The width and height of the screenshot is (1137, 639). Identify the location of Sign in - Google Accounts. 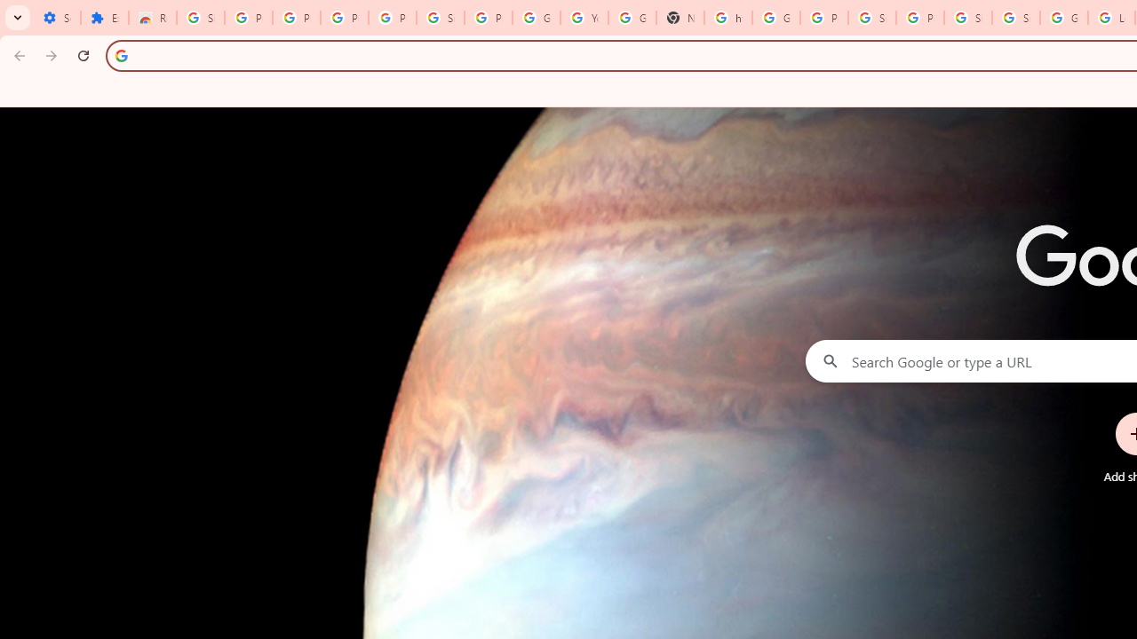
(968, 18).